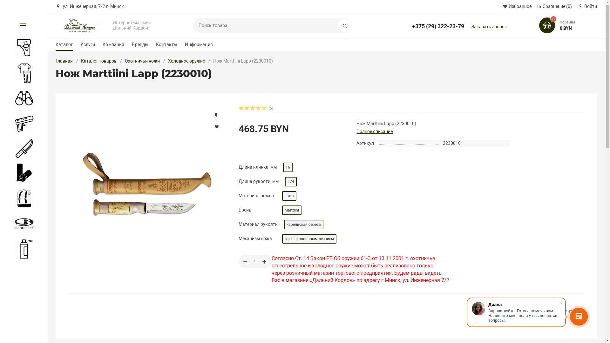 The image size is (610, 343). I want to click on 1, so click(241, 109).